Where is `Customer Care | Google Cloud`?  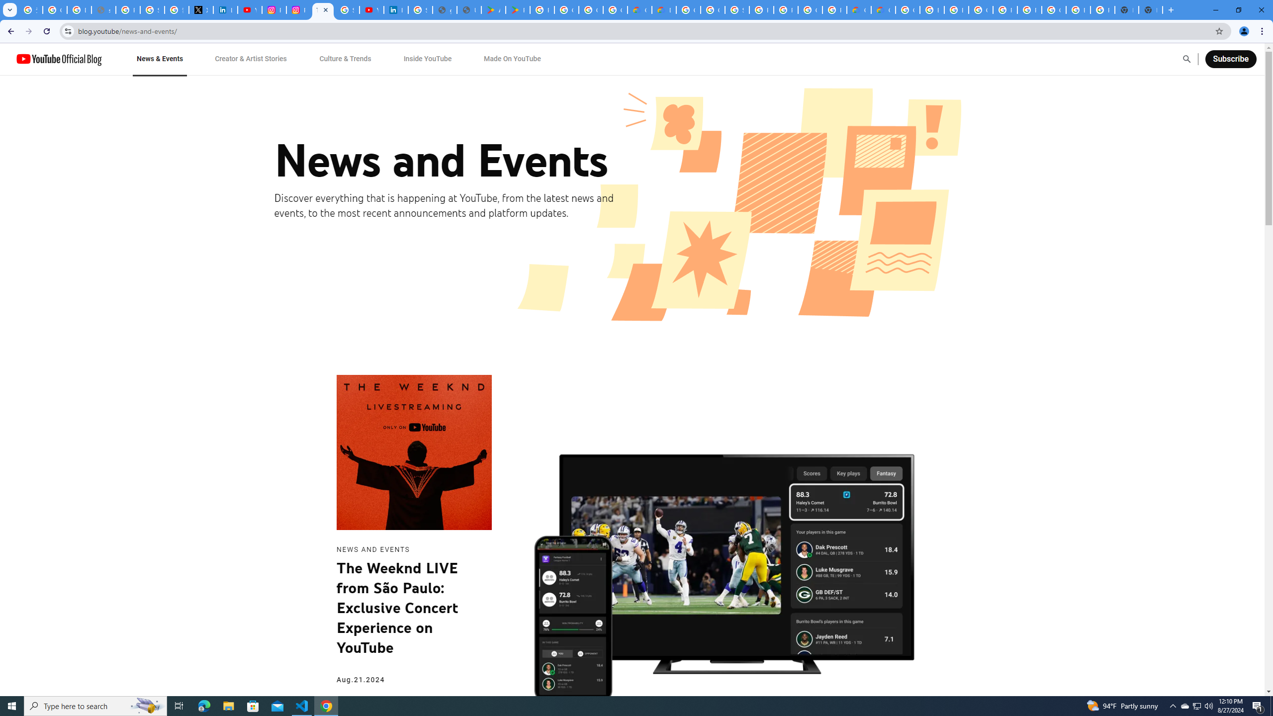 Customer Care | Google Cloud is located at coordinates (859, 10).